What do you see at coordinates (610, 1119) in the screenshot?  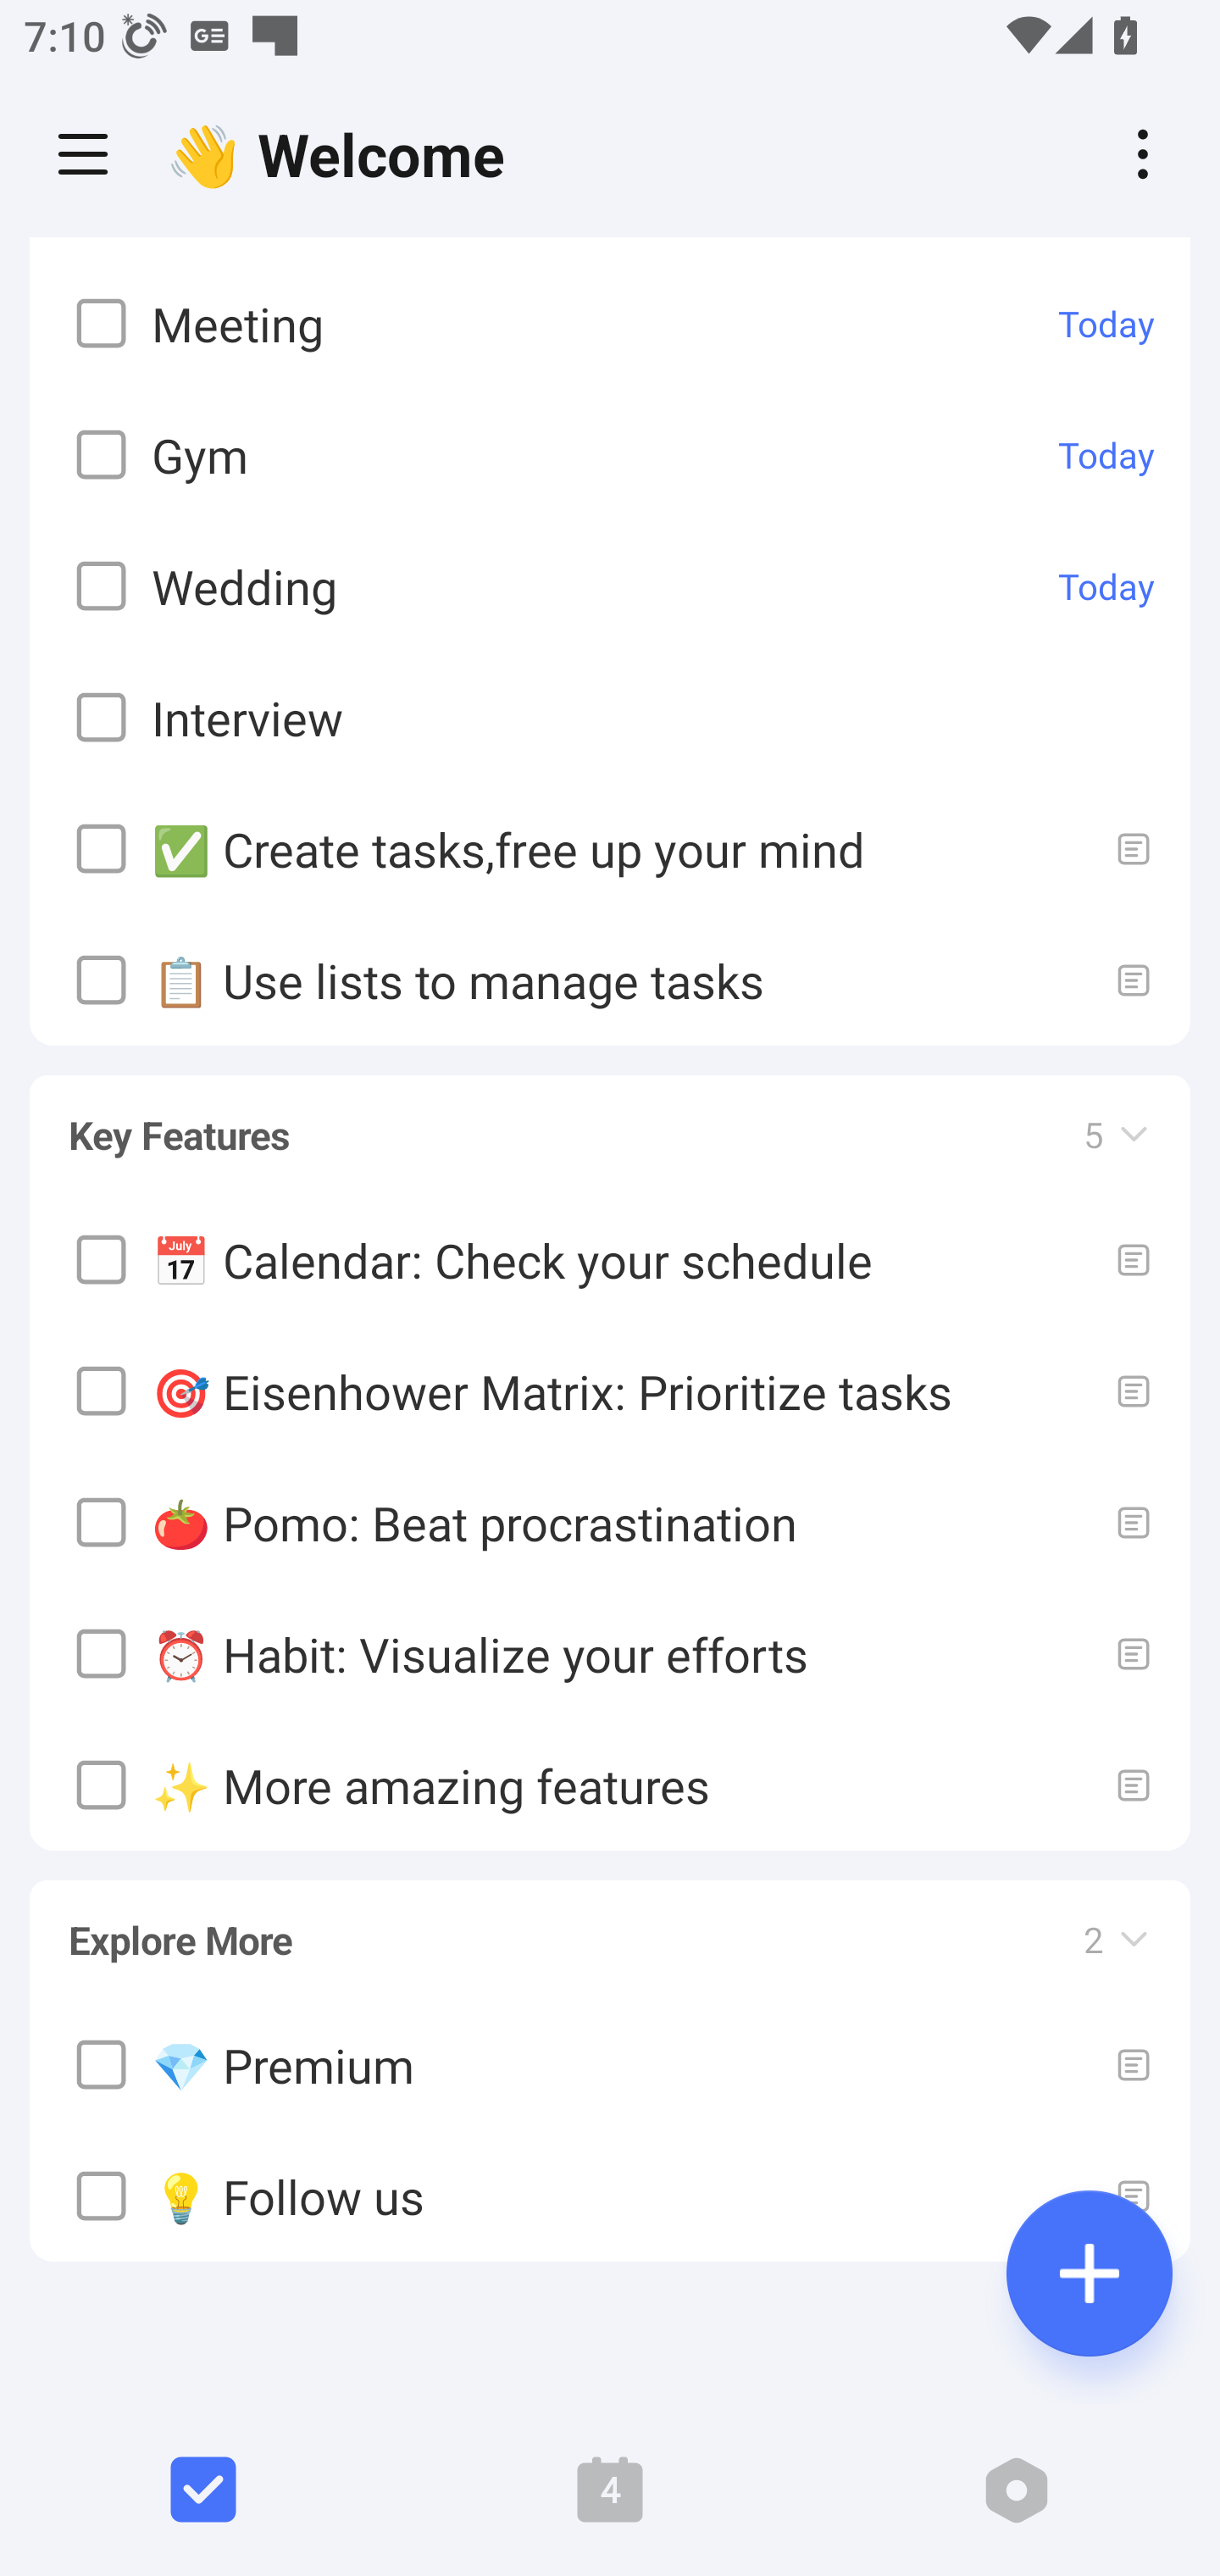 I see `Key Features 5` at bounding box center [610, 1119].